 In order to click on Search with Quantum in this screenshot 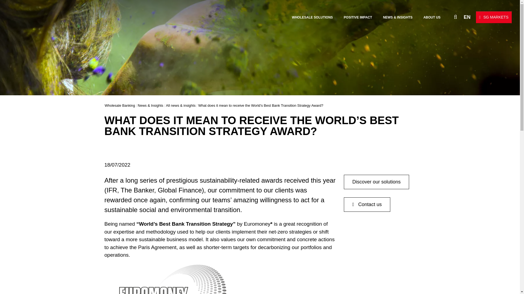, I will do `click(446, 16)`.